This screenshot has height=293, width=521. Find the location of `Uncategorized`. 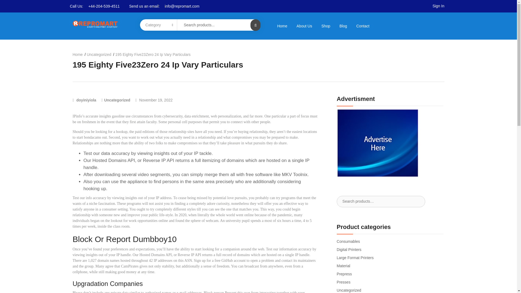

Uncategorized is located at coordinates (349, 290).